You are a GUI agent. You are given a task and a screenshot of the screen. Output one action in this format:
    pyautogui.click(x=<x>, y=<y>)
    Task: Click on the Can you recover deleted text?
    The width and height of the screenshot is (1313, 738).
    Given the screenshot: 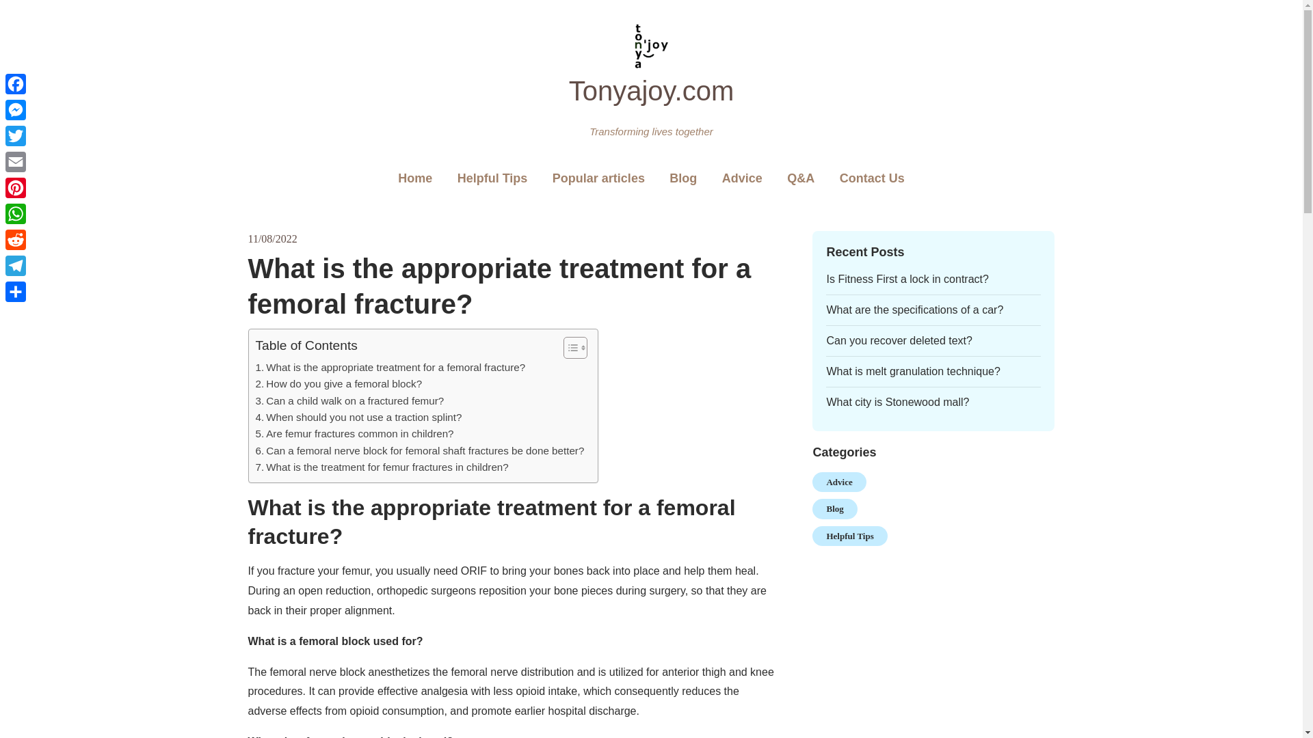 What is the action you would take?
    pyautogui.click(x=899, y=340)
    